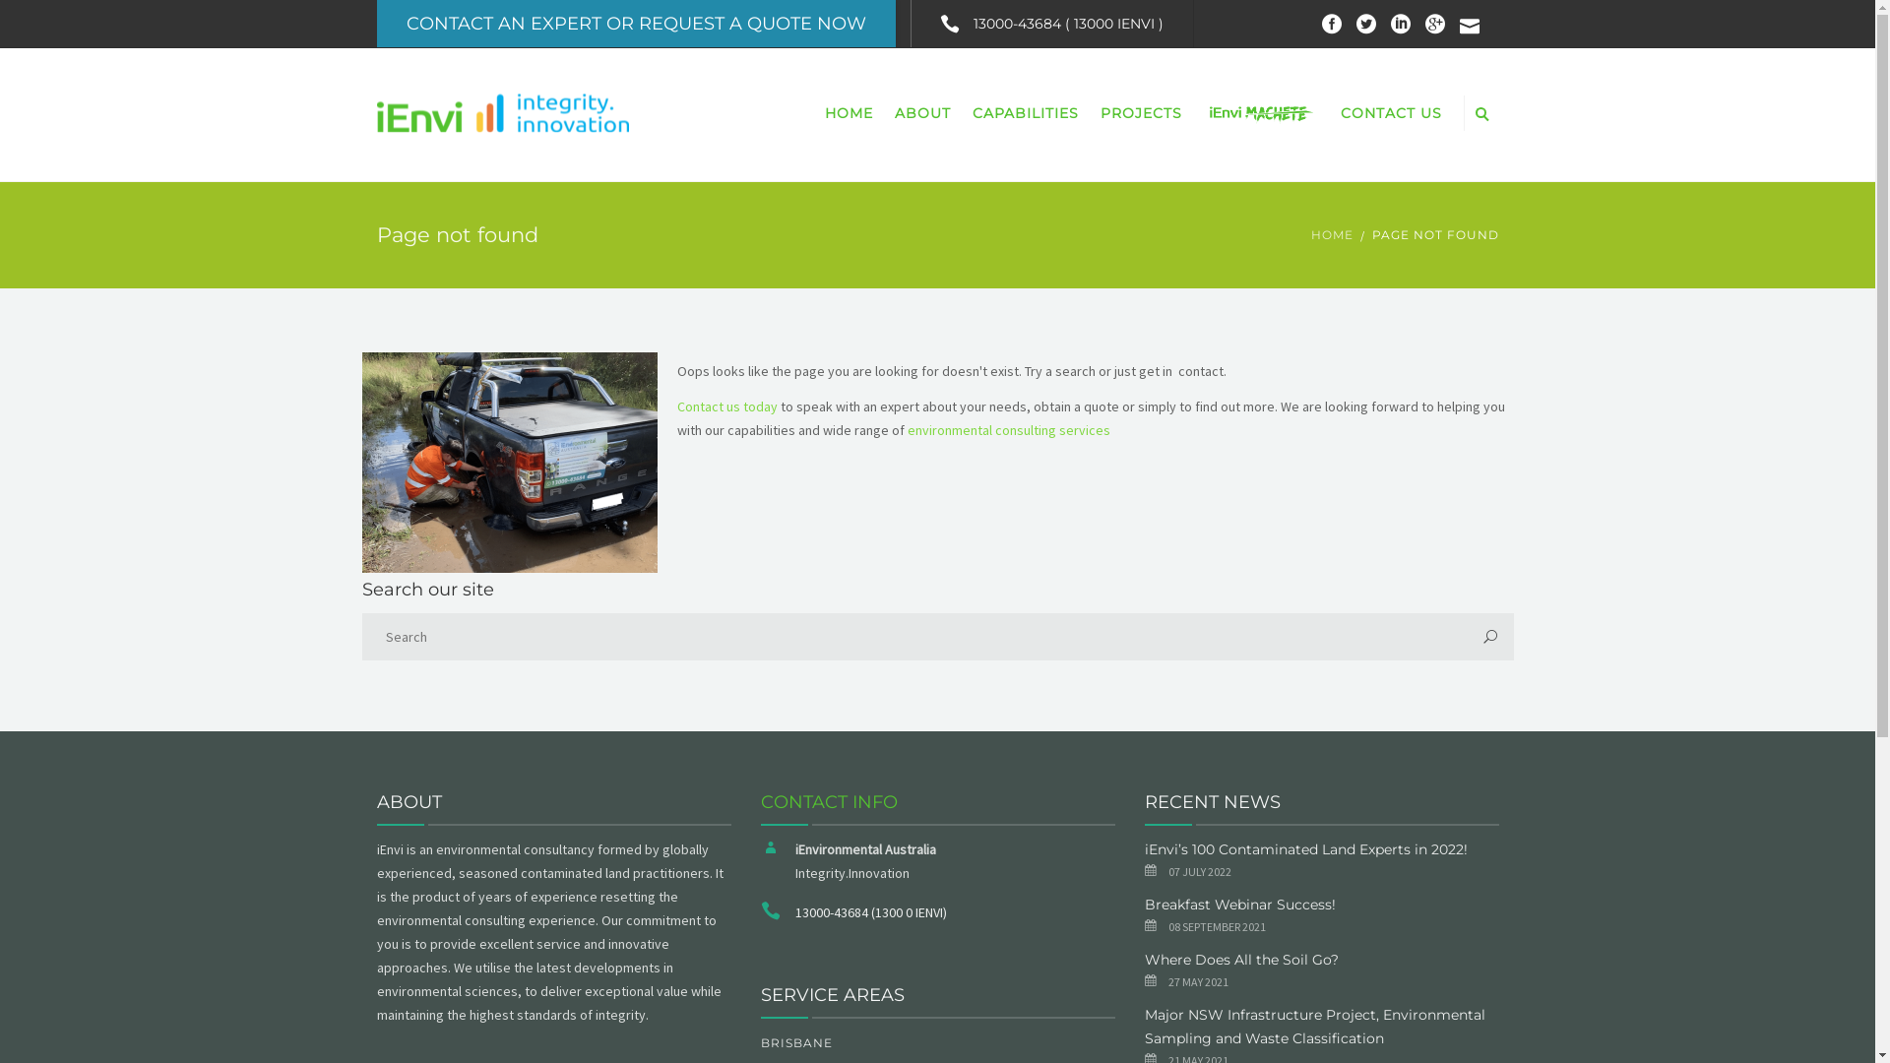 This screenshot has width=1890, height=1063. I want to click on Breakfast Webinar Success!, so click(1239, 905).